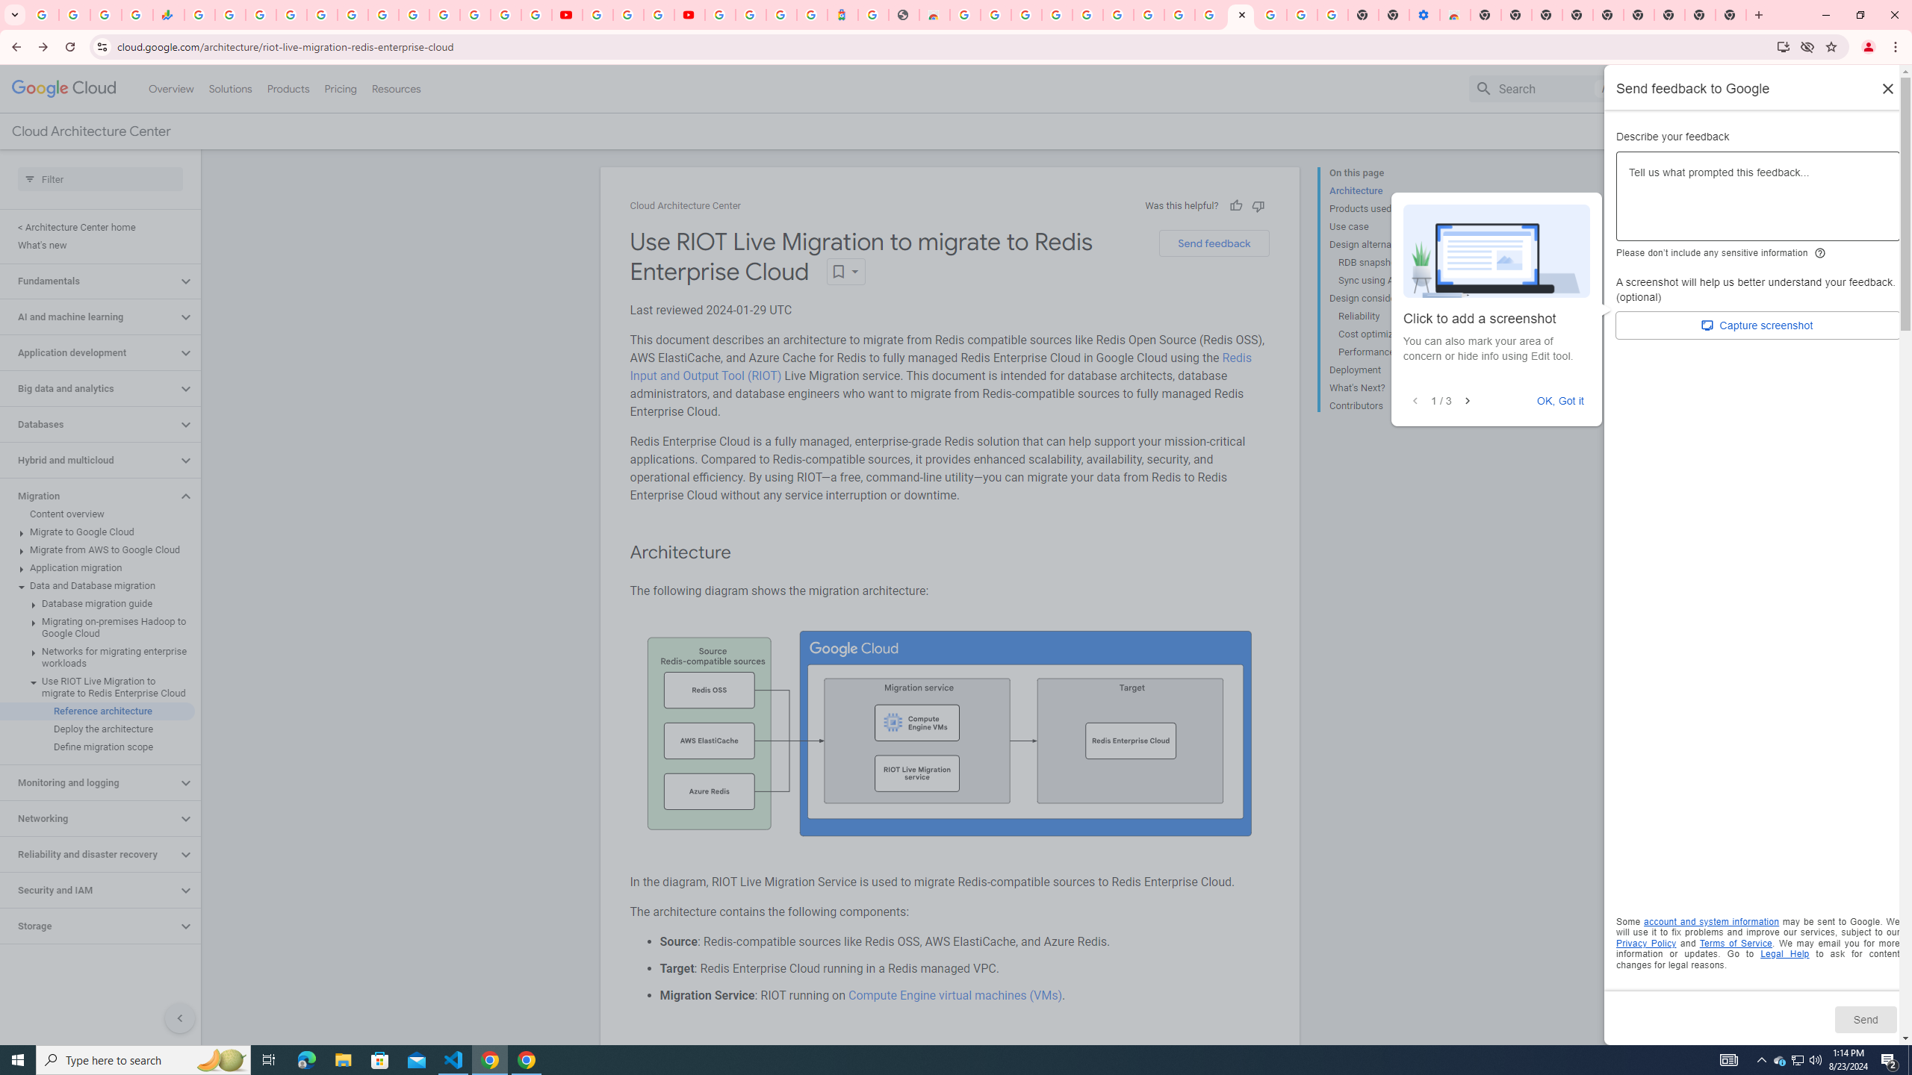 This screenshot has height=1075, width=1912. What do you see at coordinates (1703, 88) in the screenshot?
I see `Support` at bounding box center [1703, 88].